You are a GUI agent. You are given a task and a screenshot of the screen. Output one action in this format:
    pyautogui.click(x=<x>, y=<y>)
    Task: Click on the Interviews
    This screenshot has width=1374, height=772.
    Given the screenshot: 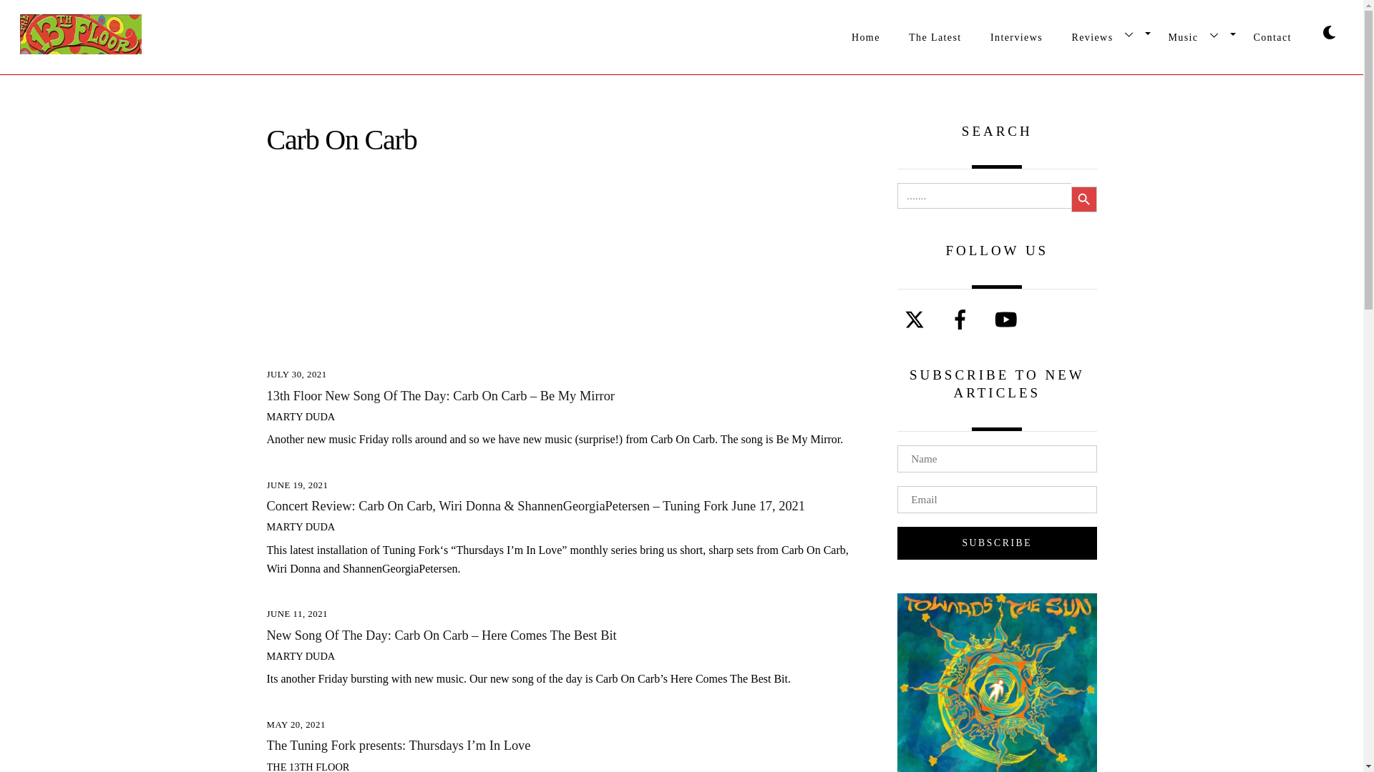 What is the action you would take?
    pyautogui.click(x=1017, y=34)
    